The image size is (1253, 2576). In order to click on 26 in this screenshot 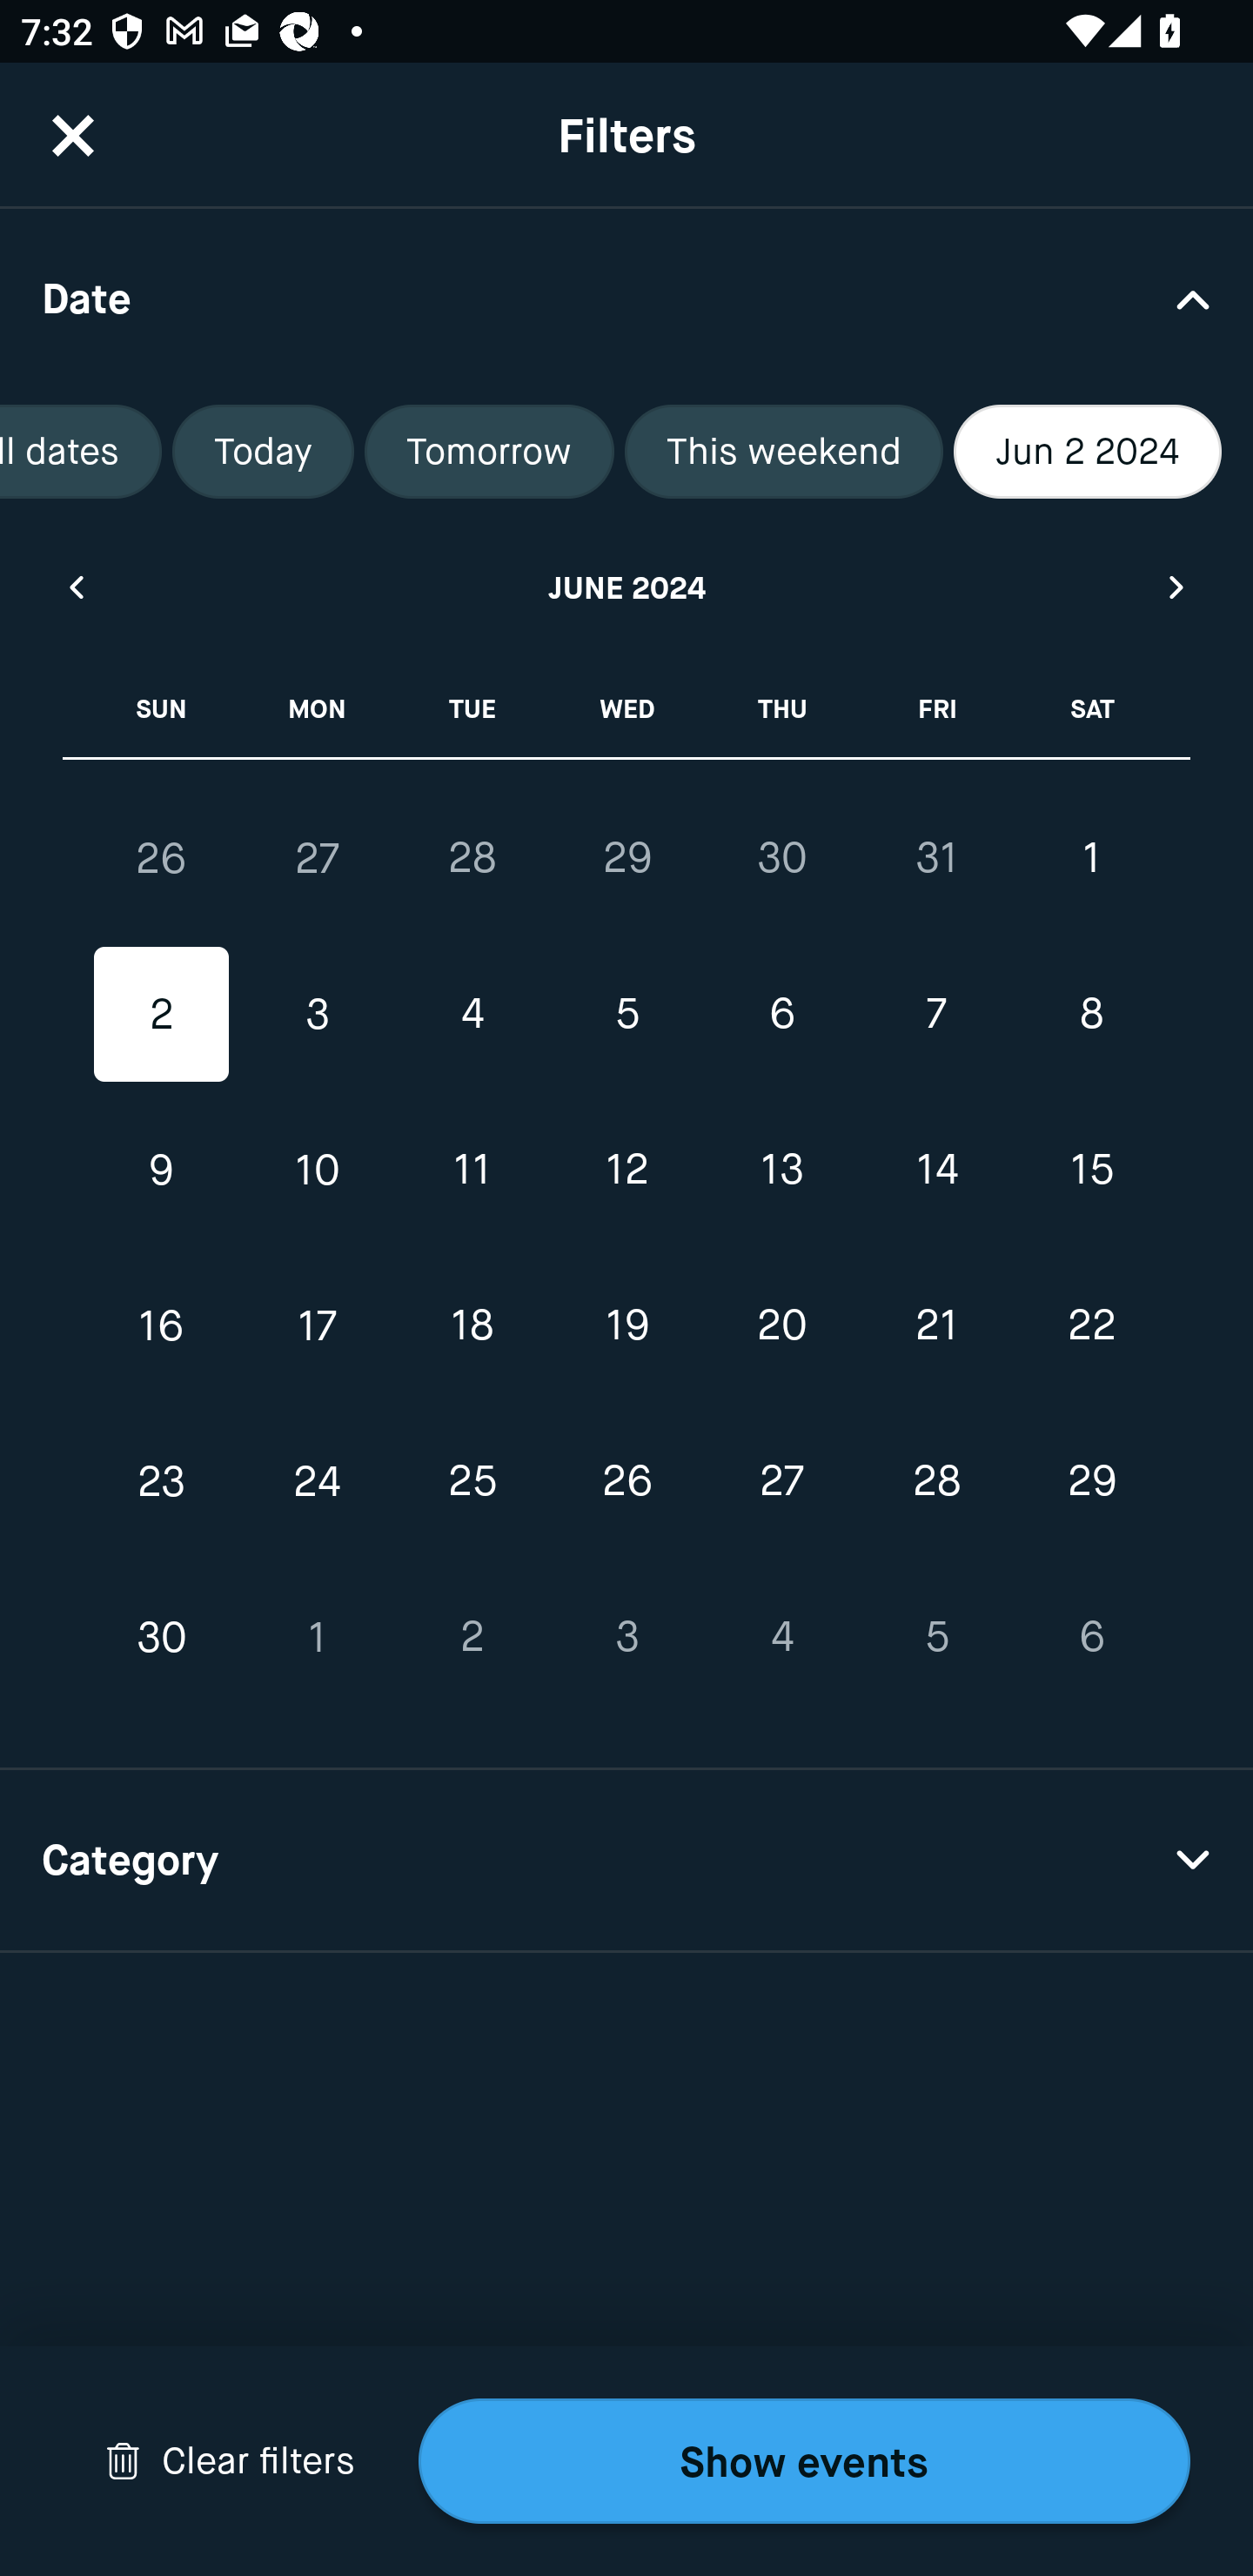, I will do `click(162, 858)`.